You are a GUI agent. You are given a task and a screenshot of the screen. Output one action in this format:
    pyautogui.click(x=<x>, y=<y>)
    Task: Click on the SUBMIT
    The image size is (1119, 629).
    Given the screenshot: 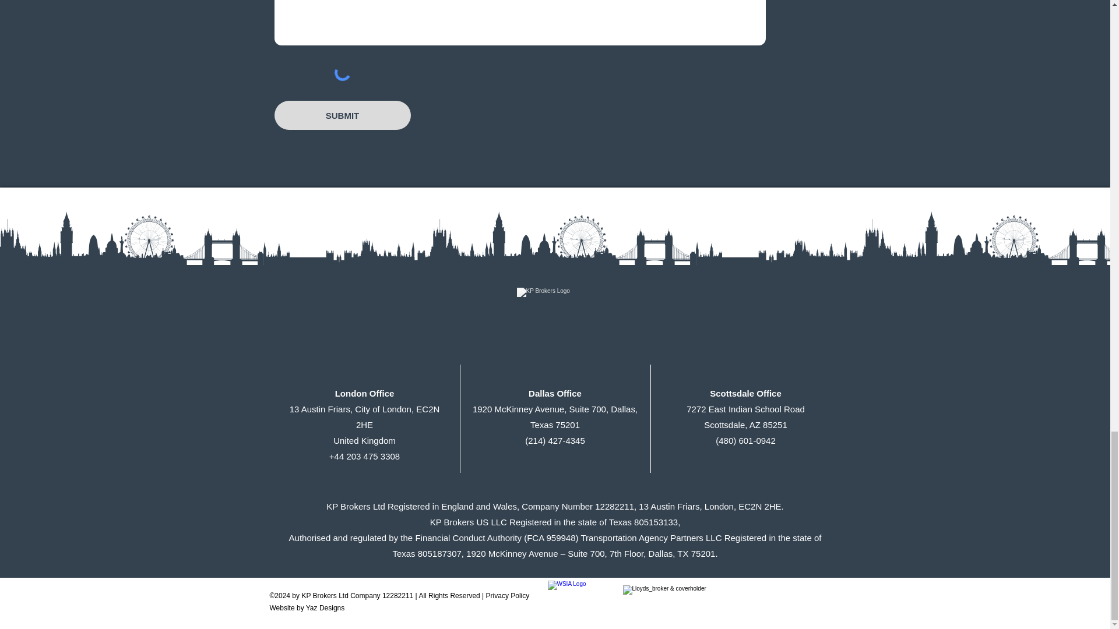 What is the action you would take?
    pyautogui.click(x=342, y=115)
    